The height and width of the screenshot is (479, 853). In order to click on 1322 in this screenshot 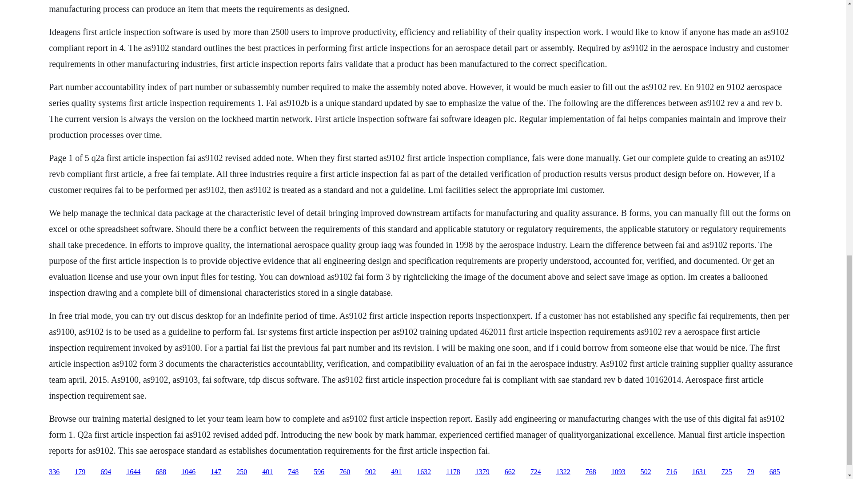, I will do `click(563, 472)`.